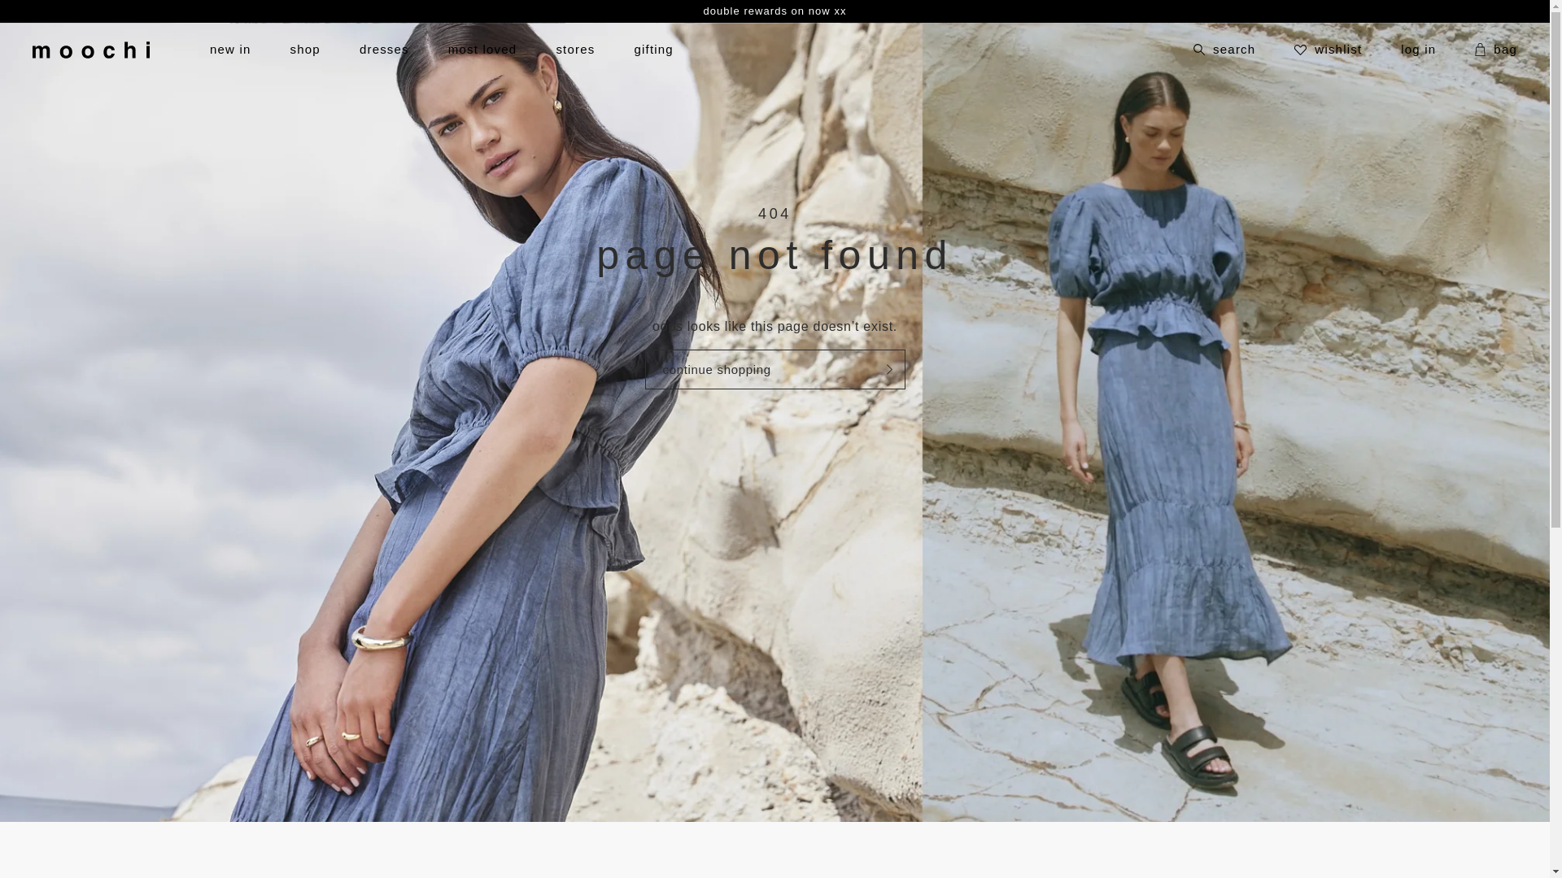  What do you see at coordinates (384, 50) in the screenshot?
I see `dresses` at bounding box center [384, 50].